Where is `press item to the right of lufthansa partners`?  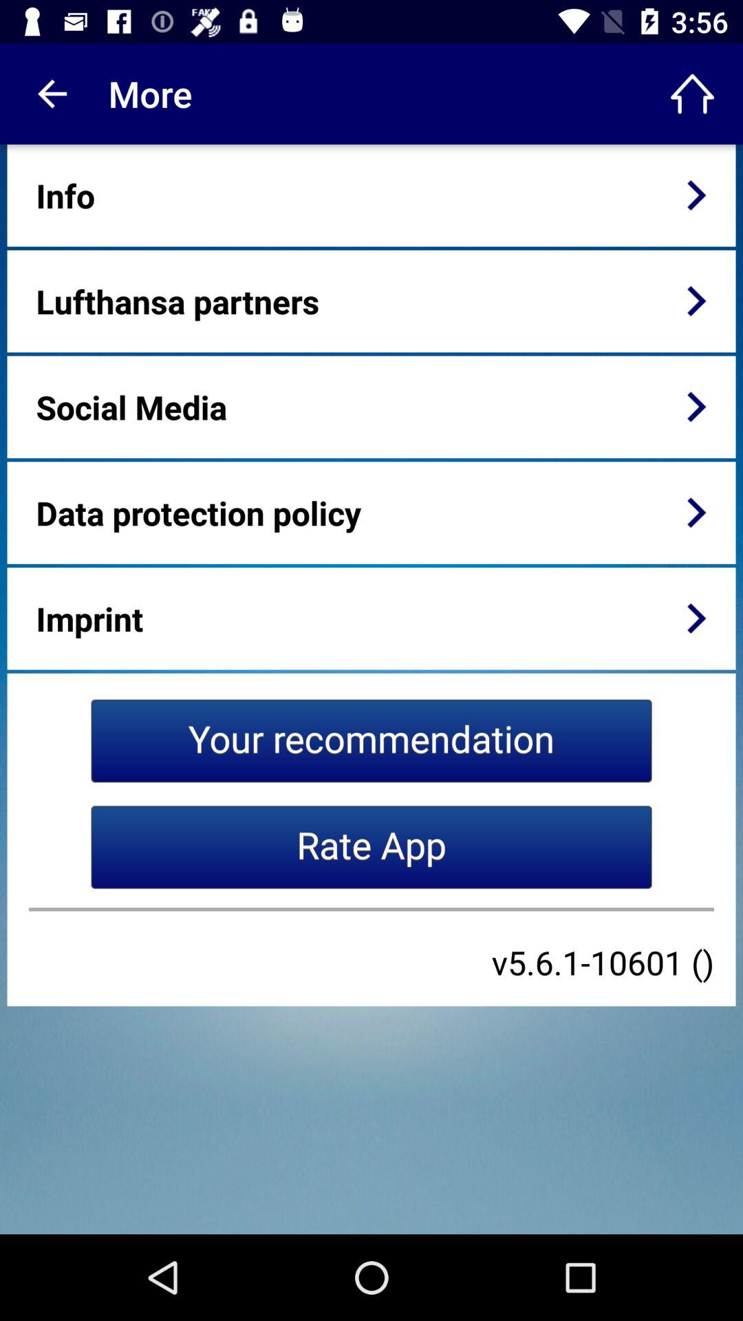 press item to the right of lufthansa partners is located at coordinates (696, 301).